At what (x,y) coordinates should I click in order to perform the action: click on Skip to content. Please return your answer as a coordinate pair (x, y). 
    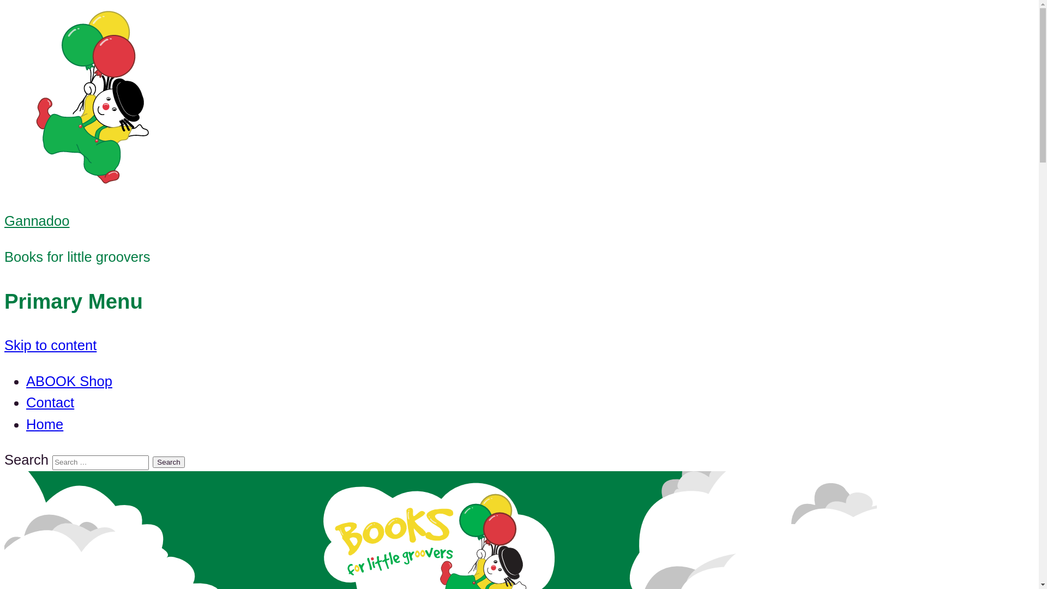
    Looking at the image, I should click on (50, 345).